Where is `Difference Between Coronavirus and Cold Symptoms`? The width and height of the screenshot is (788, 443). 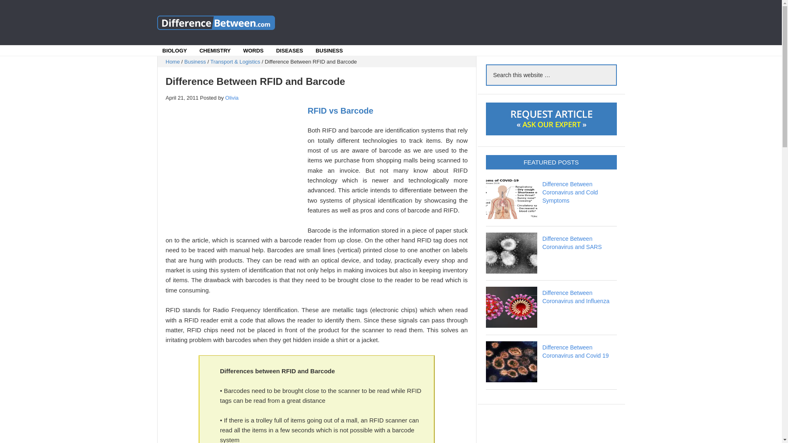
Difference Between Coronavirus and Cold Symptoms is located at coordinates (570, 192).